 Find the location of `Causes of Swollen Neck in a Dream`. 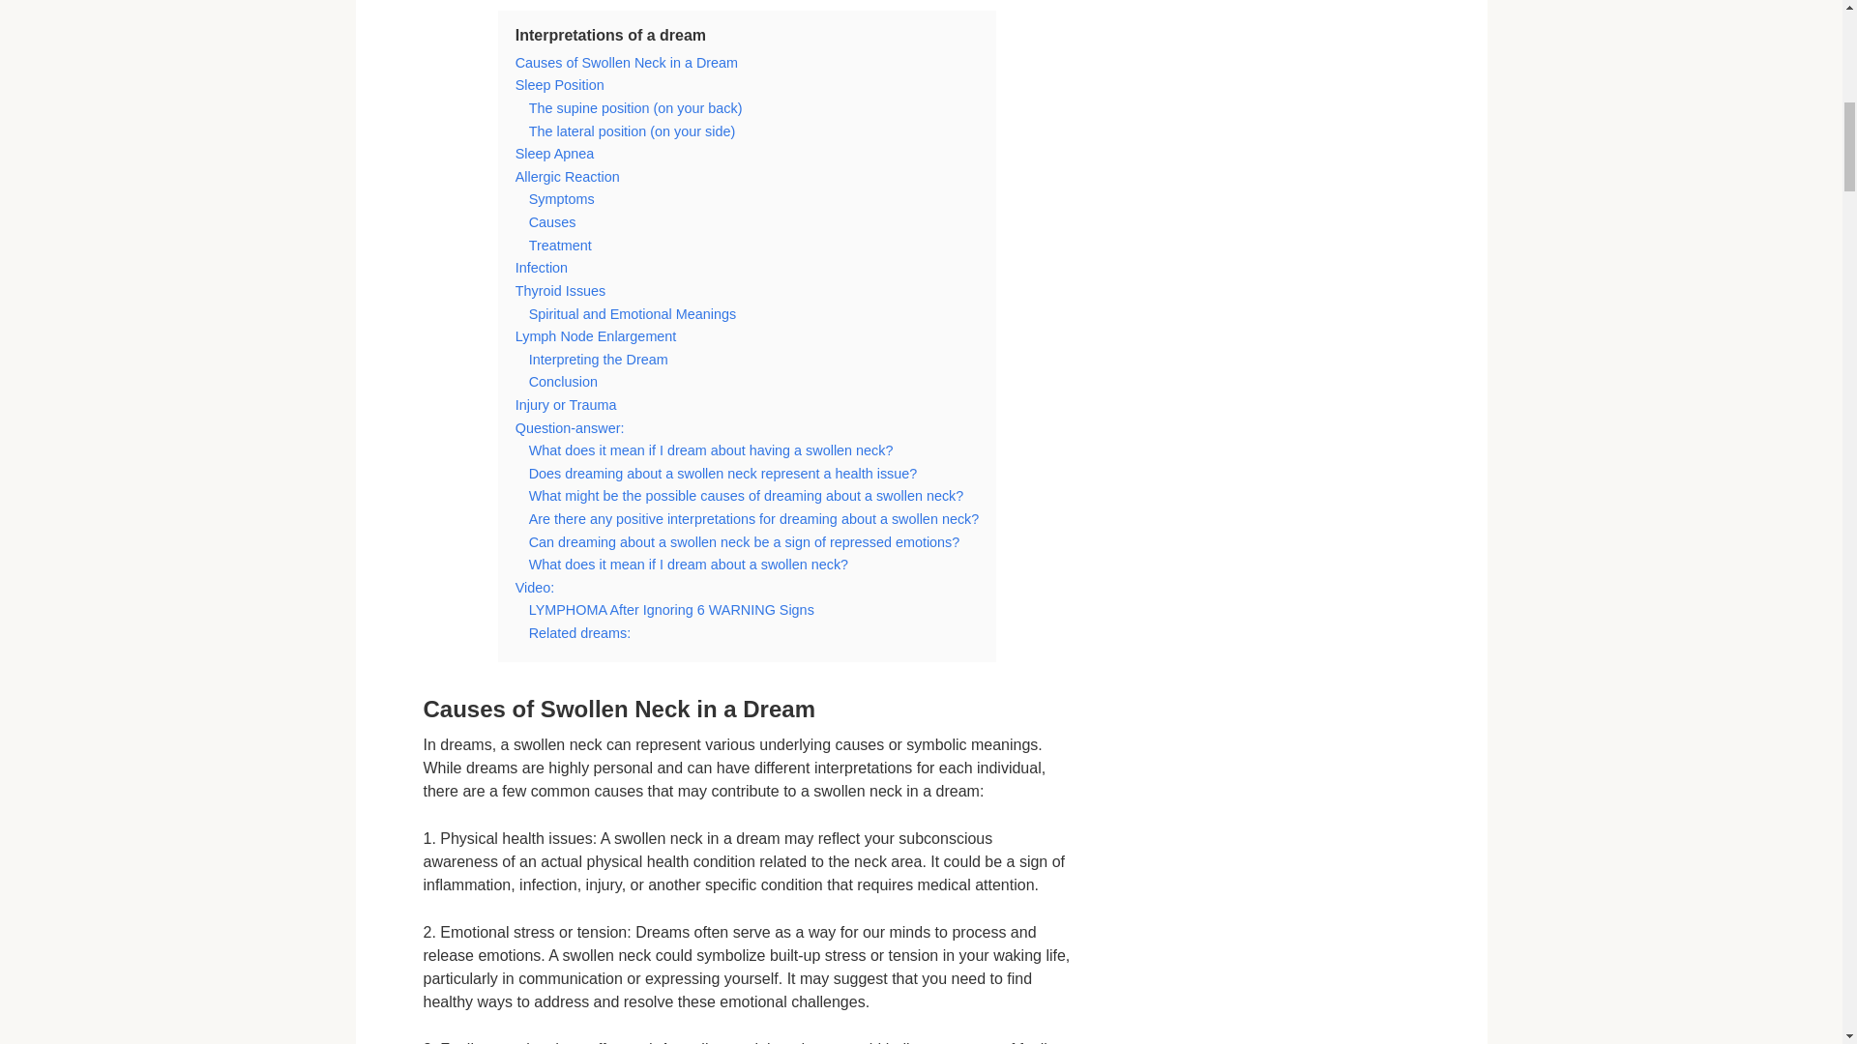

Causes of Swollen Neck in a Dream is located at coordinates (627, 63).